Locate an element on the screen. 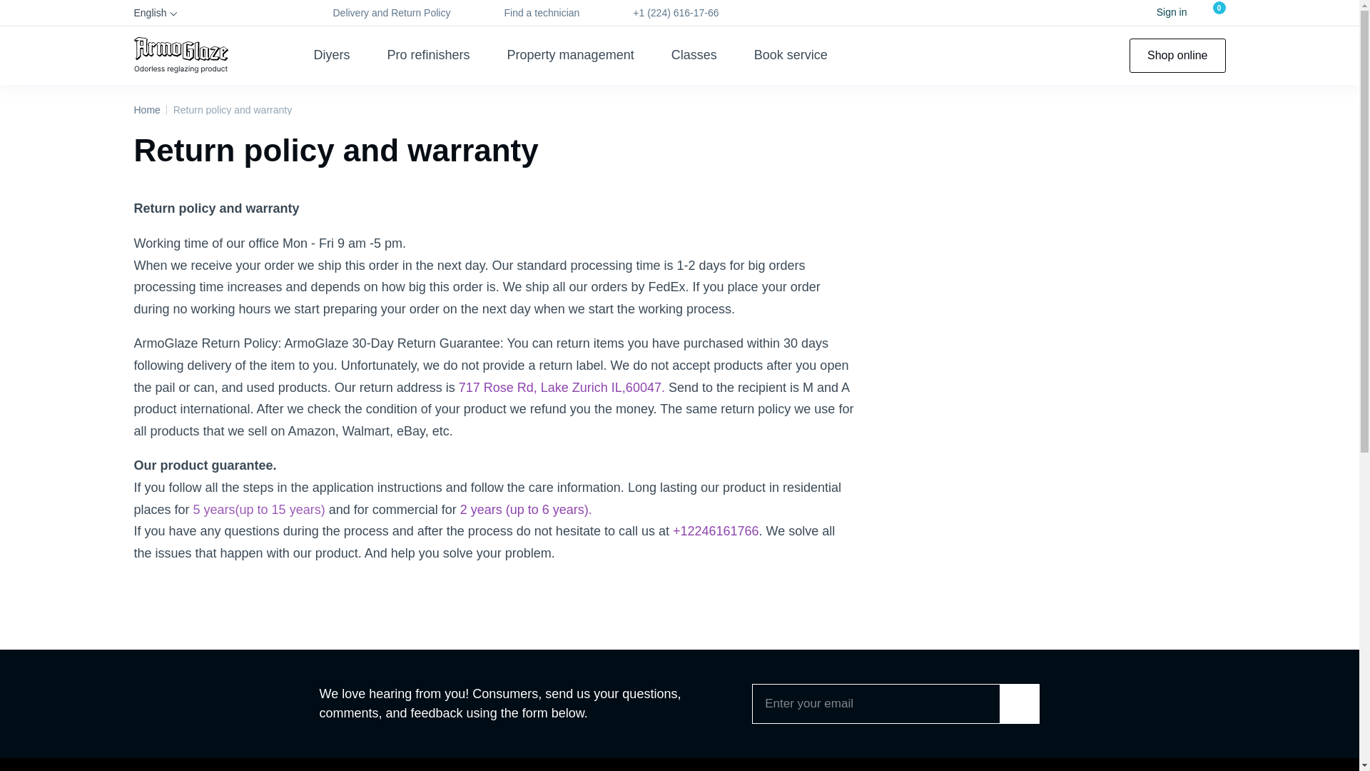  Call us is located at coordinates (666, 13).